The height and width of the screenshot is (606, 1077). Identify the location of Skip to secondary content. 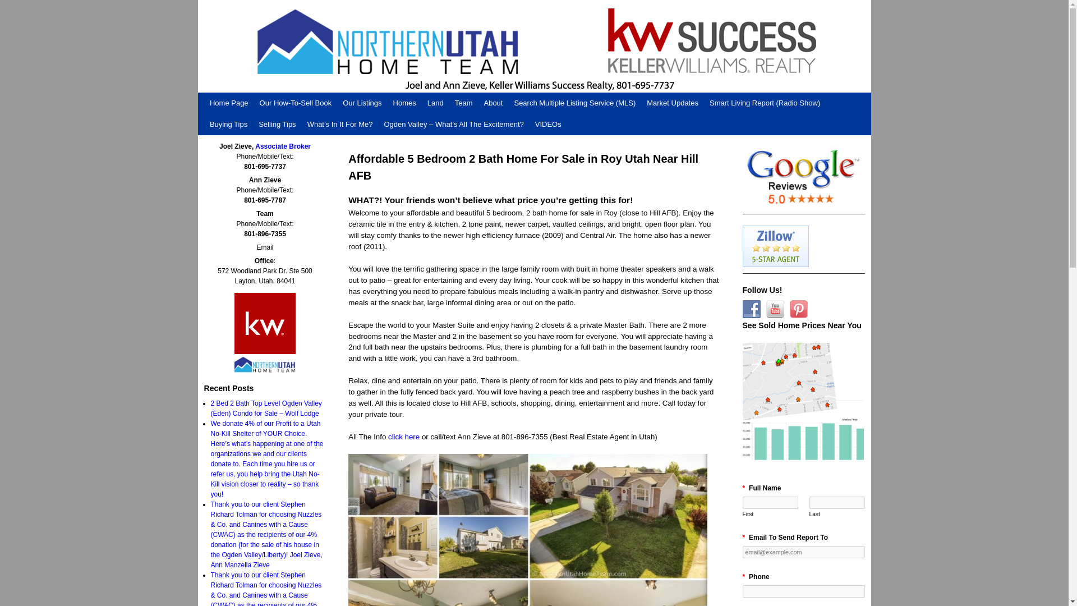
(229, 97).